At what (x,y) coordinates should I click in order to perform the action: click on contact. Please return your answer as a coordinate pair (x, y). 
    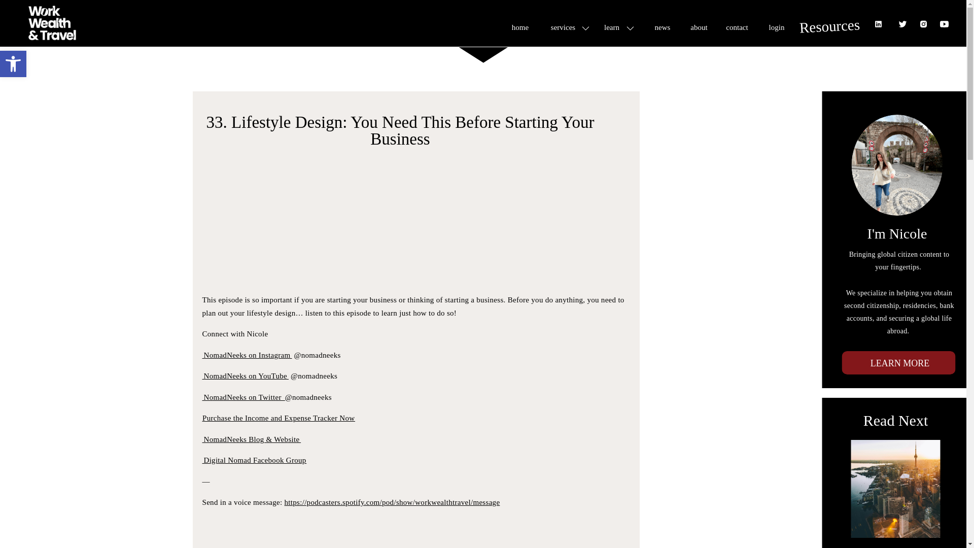
    Looking at the image, I should click on (13, 64).